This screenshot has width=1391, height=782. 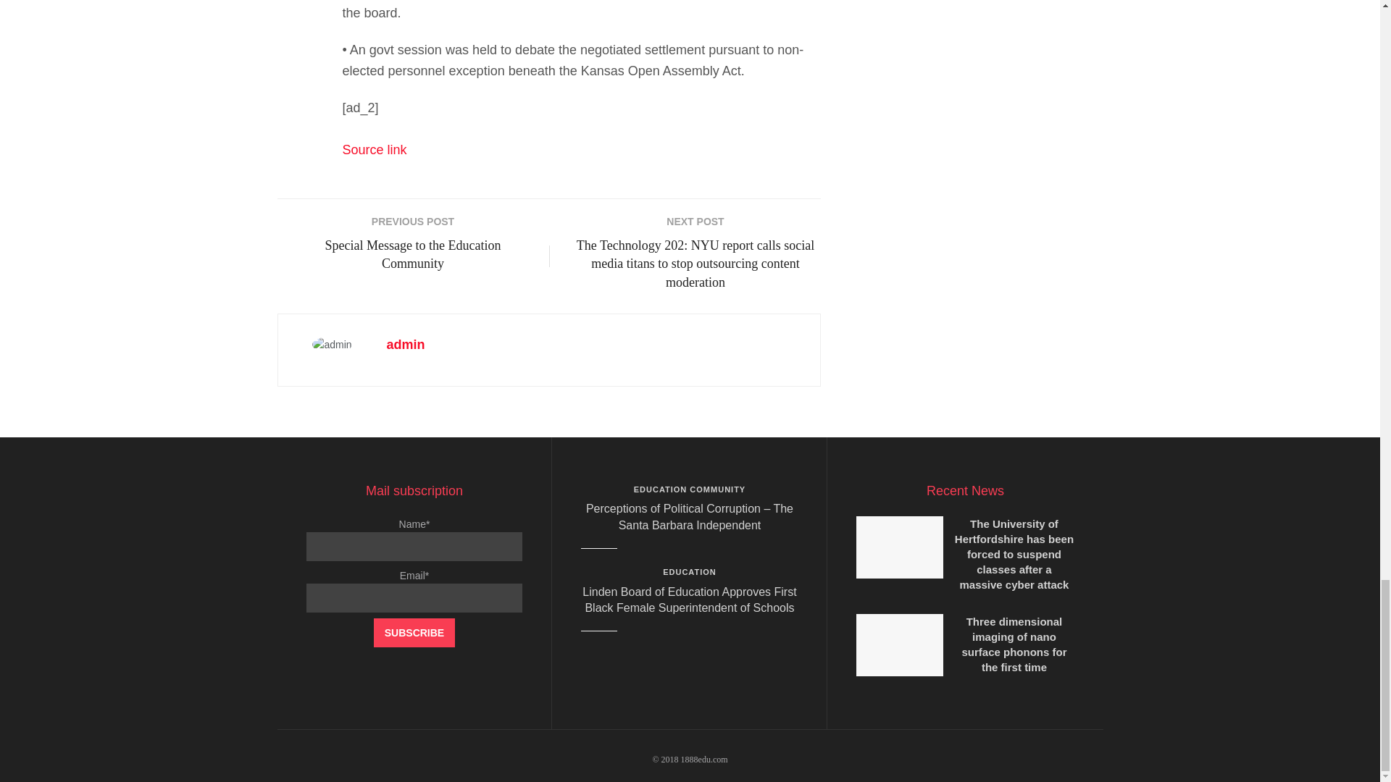 What do you see at coordinates (374, 149) in the screenshot?
I see `Source link` at bounding box center [374, 149].